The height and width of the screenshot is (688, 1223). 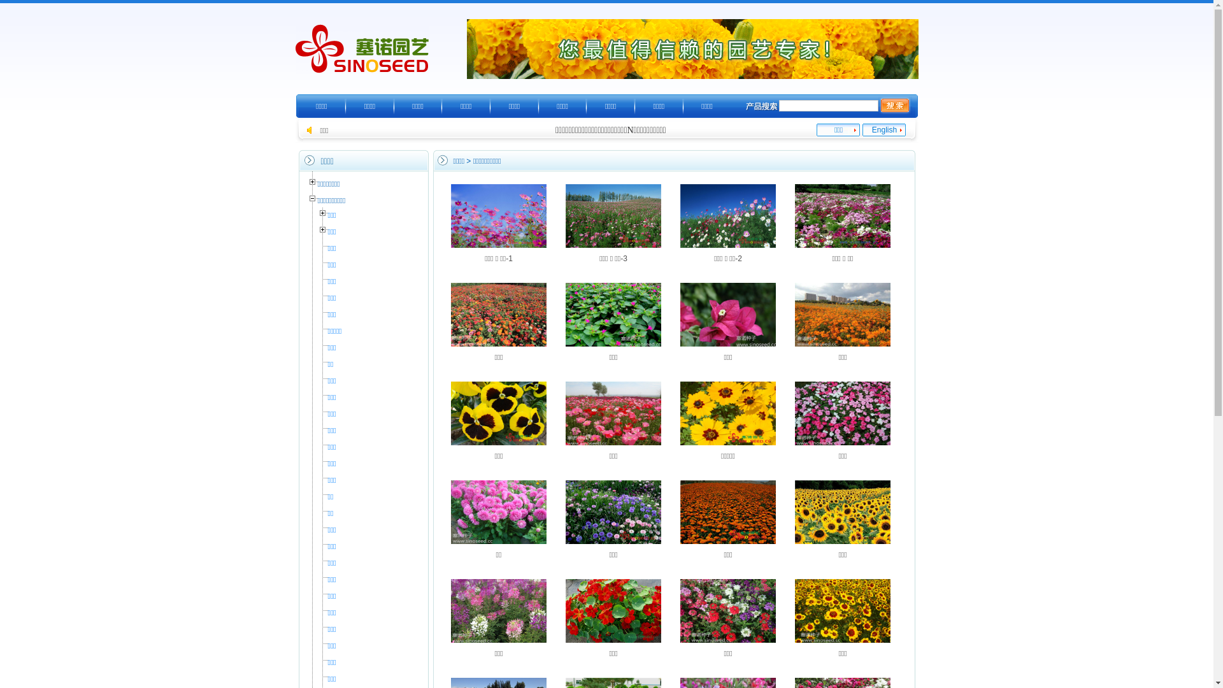 What do you see at coordinates (884, 130) in the screenshot?
I see `English` at bounding box center [884, 130].